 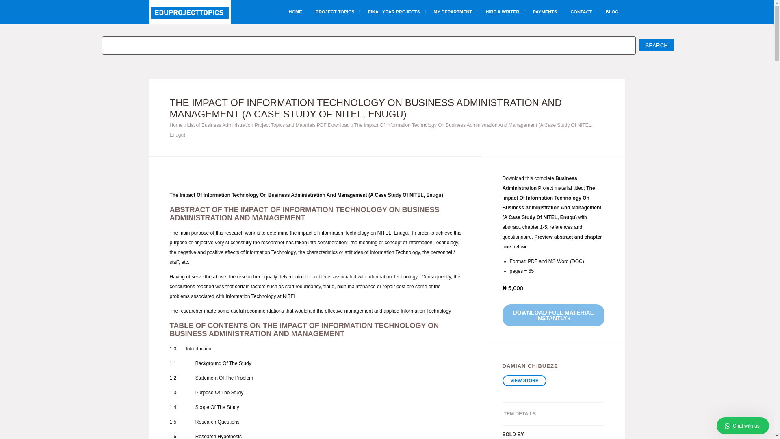 I want to click on CONTACT, so click(x=581, y=12).